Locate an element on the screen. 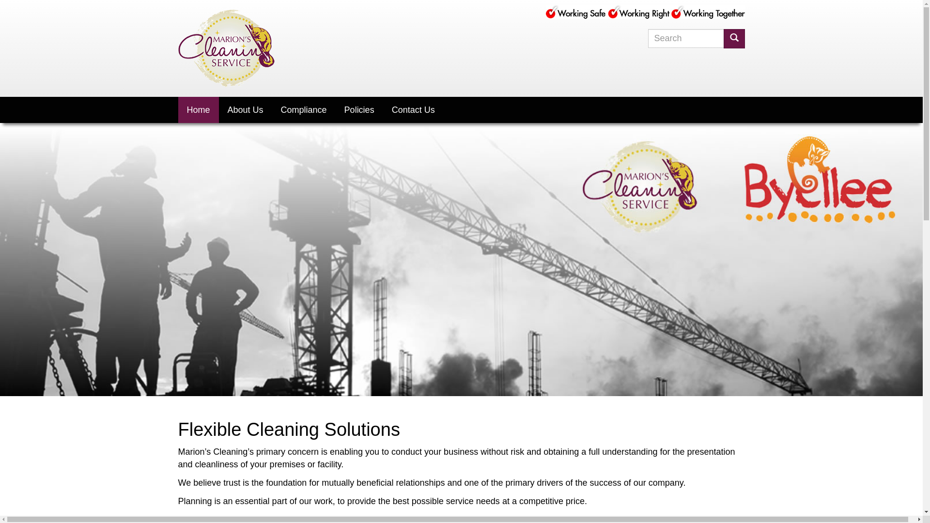 Image resolution: width=930 pixels, height=523 pixels. Skip to main content is located at coordinates (0, 0).